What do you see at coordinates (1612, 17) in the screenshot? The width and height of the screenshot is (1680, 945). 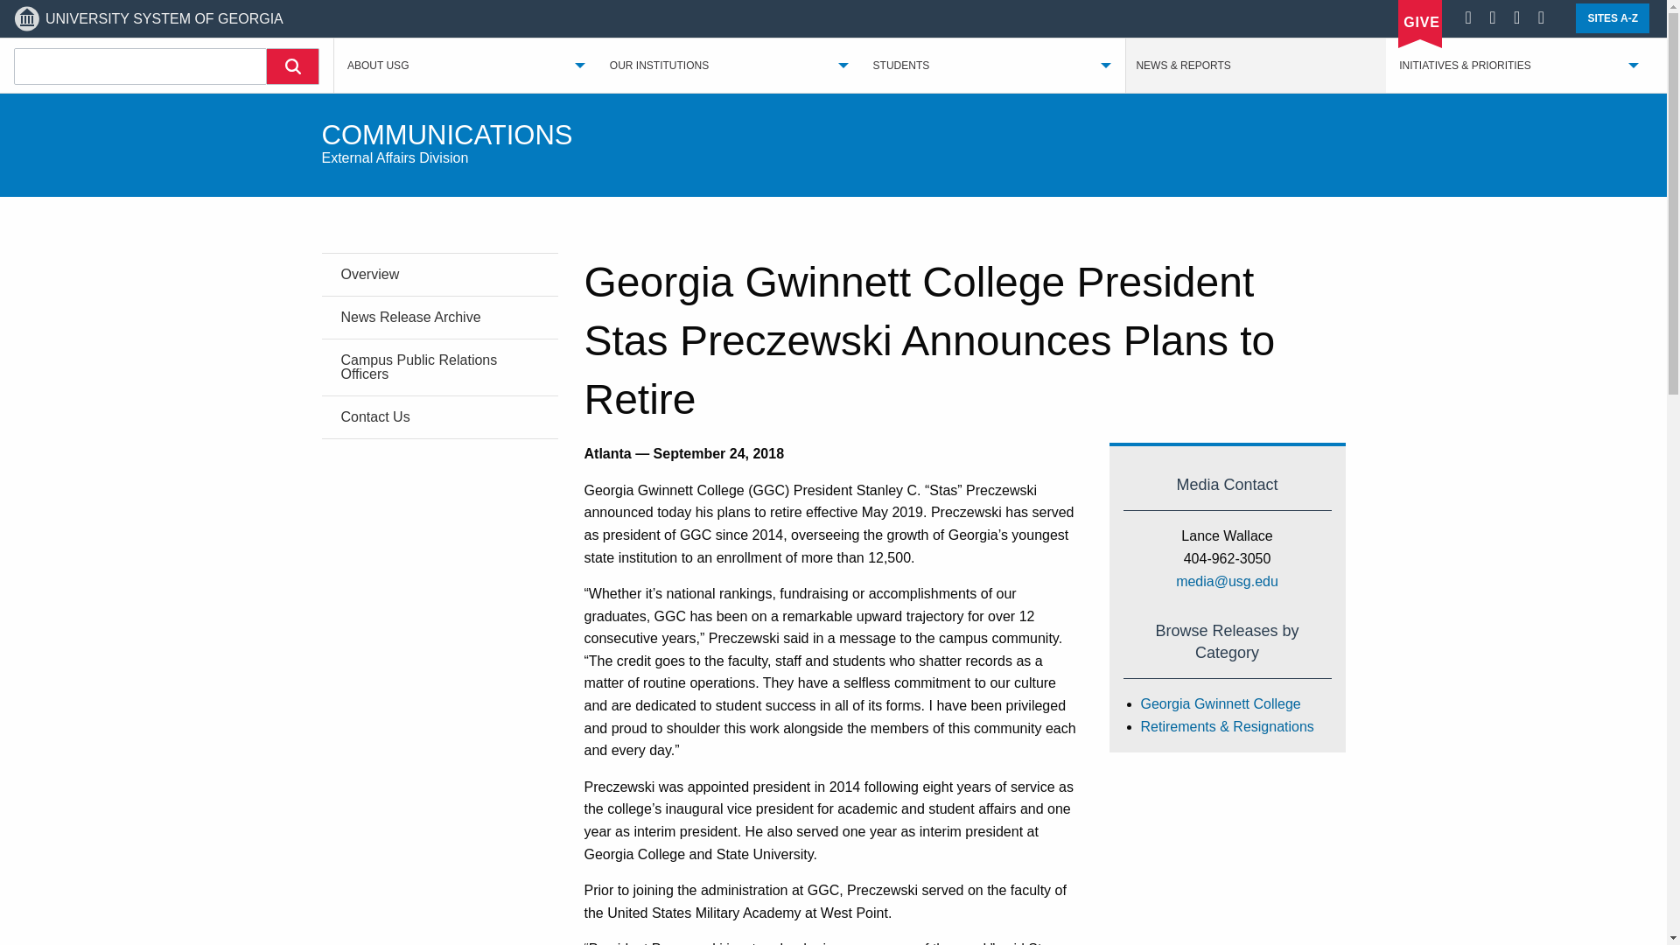 I see `Sites A-Z` at bounding box center [1612, 17].